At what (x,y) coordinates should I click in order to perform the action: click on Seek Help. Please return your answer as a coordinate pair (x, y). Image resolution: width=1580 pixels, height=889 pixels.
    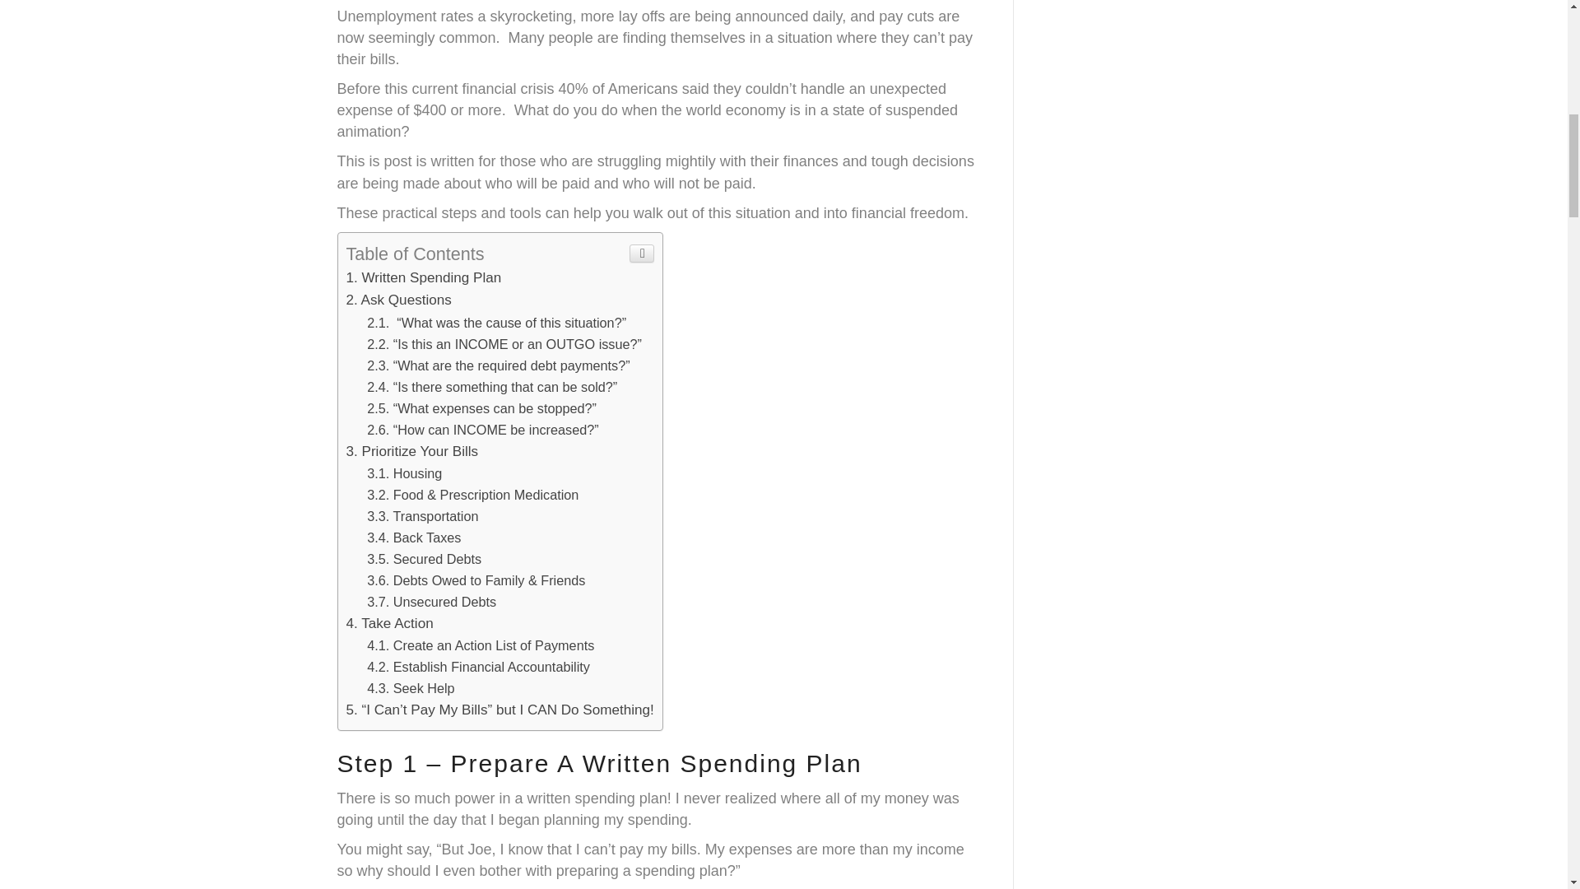
    Looking at the image, I should click on (410, 688).